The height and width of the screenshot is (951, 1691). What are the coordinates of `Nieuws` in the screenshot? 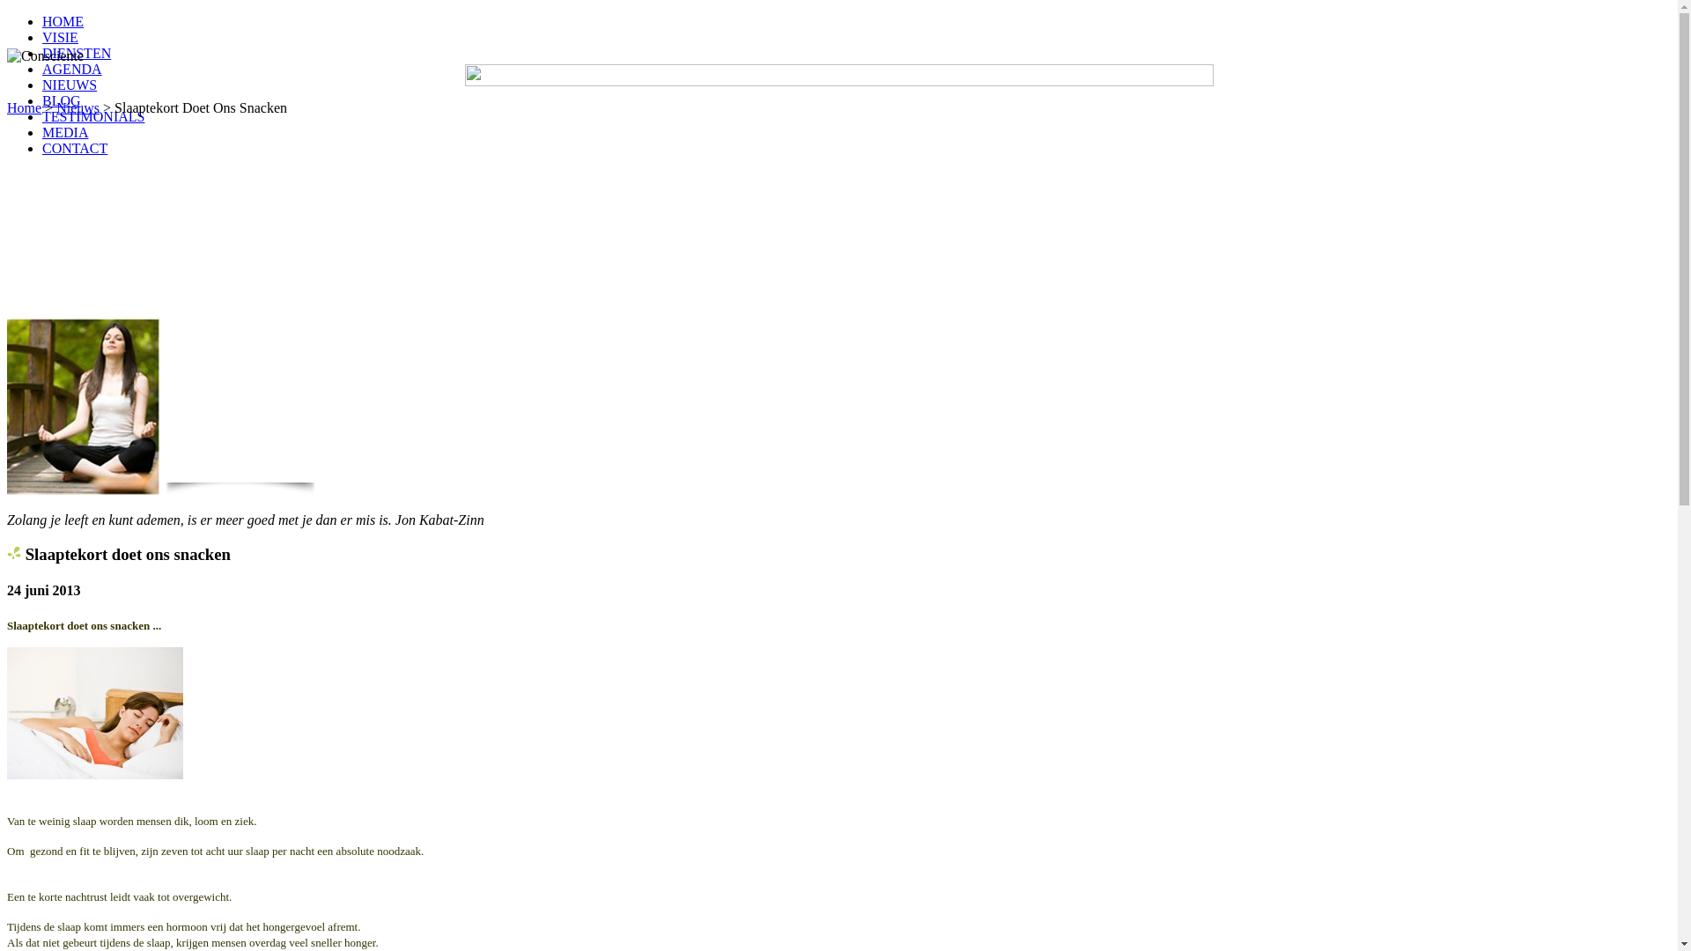 It's located at (78, 107).